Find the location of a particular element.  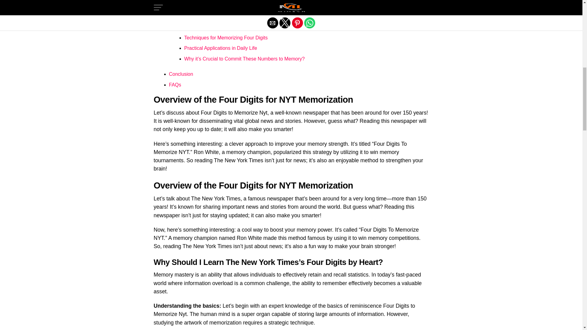

Conclusion is located at coordinates (181, 74).